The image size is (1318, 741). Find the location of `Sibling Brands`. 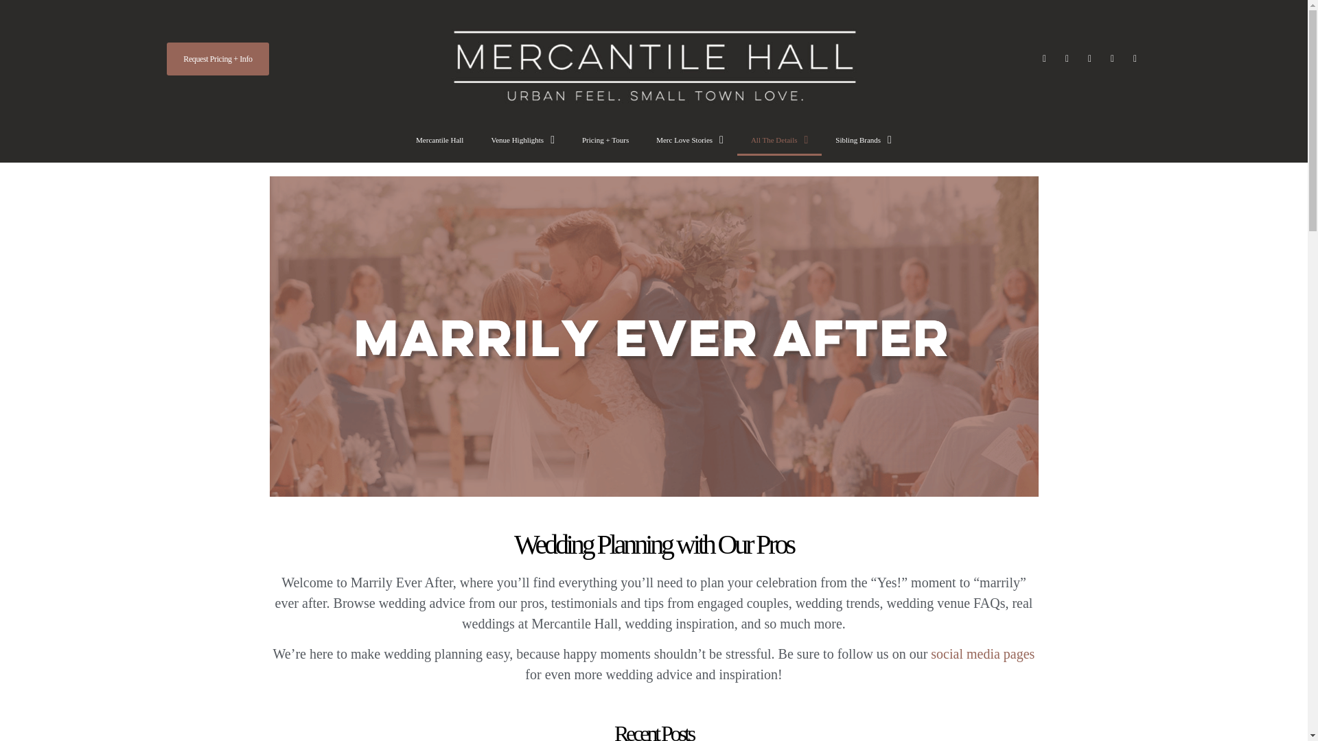

Sibling Brands is located at coordinates (864, 140).